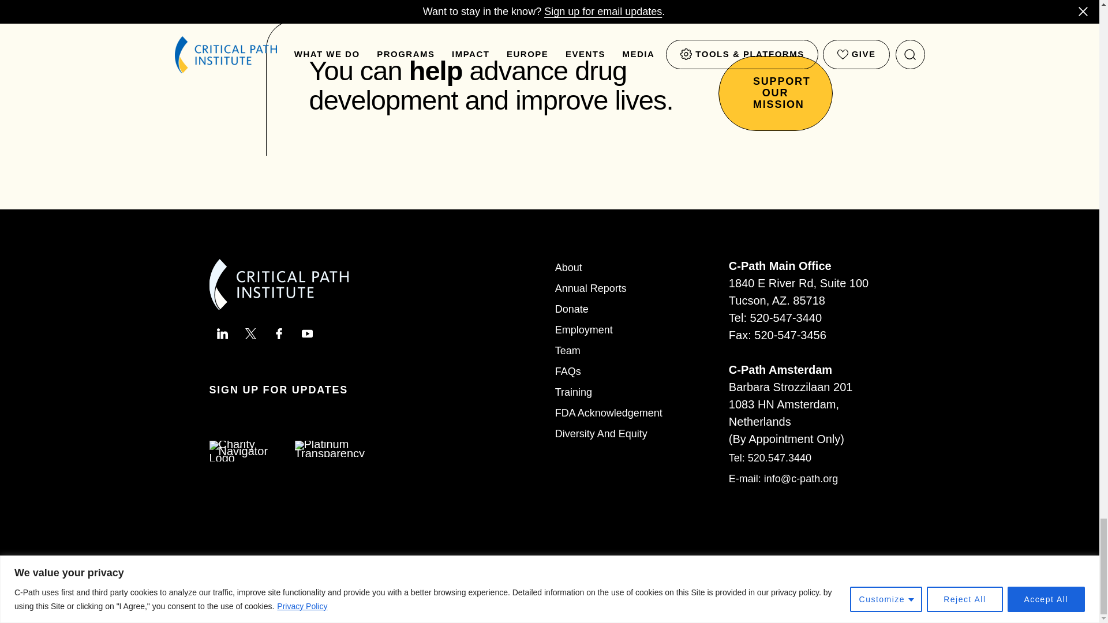 This screenshot has height=623, width=1108. What do you see at coordinates (774, 93) in the screenshot?
I see `Support Our Mission` at bounding box center [774, 93].